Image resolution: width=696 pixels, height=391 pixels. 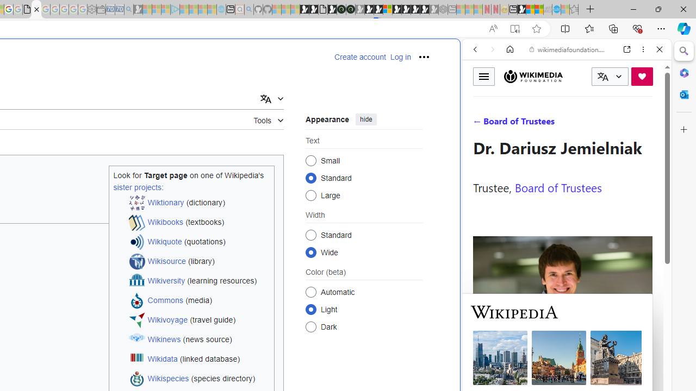 What do you see at coordinates (572, 75) in the screenshot?
I see `Search the web` at bounding box center [572, 75].